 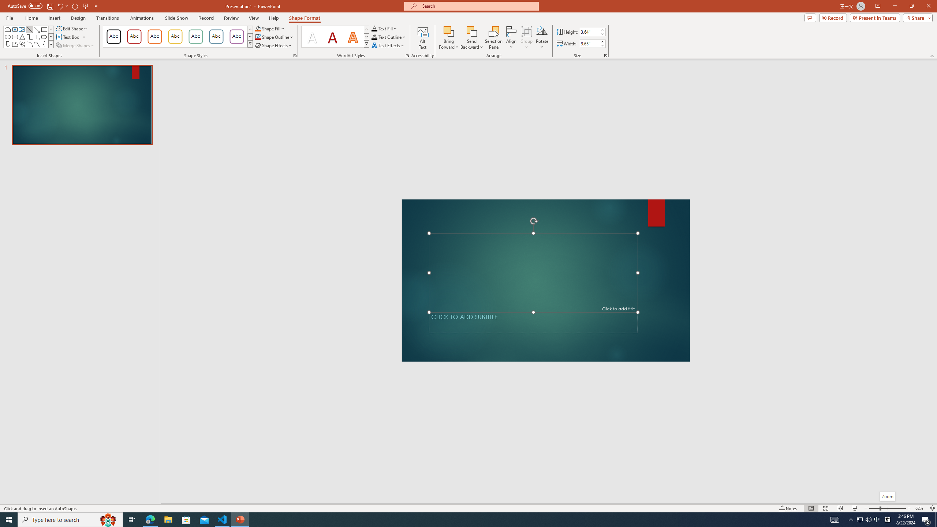 I want to click on Vertical Text Box, so click(x=22, y=29).